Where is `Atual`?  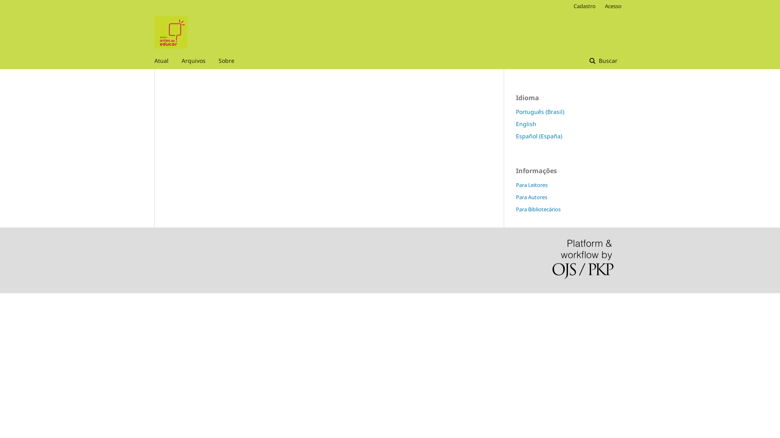
Atual is located at coordinates (162, 61).